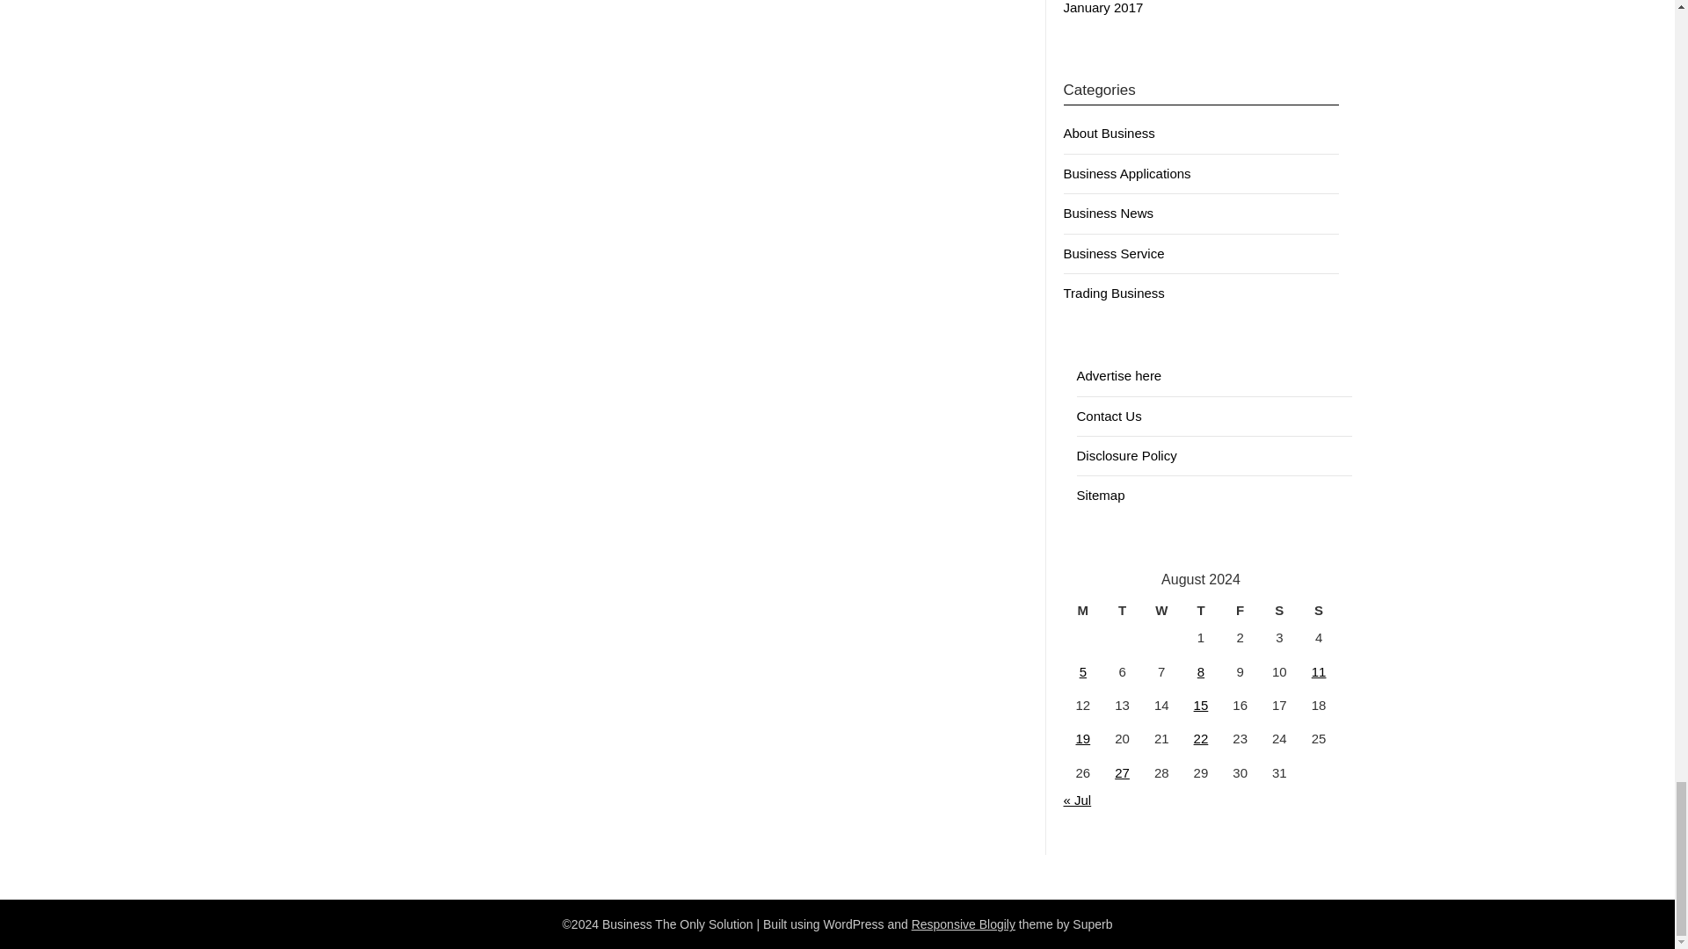  Describe the element at coordinates (1083, 610) in the screenshot. I see `Monday` at that location.